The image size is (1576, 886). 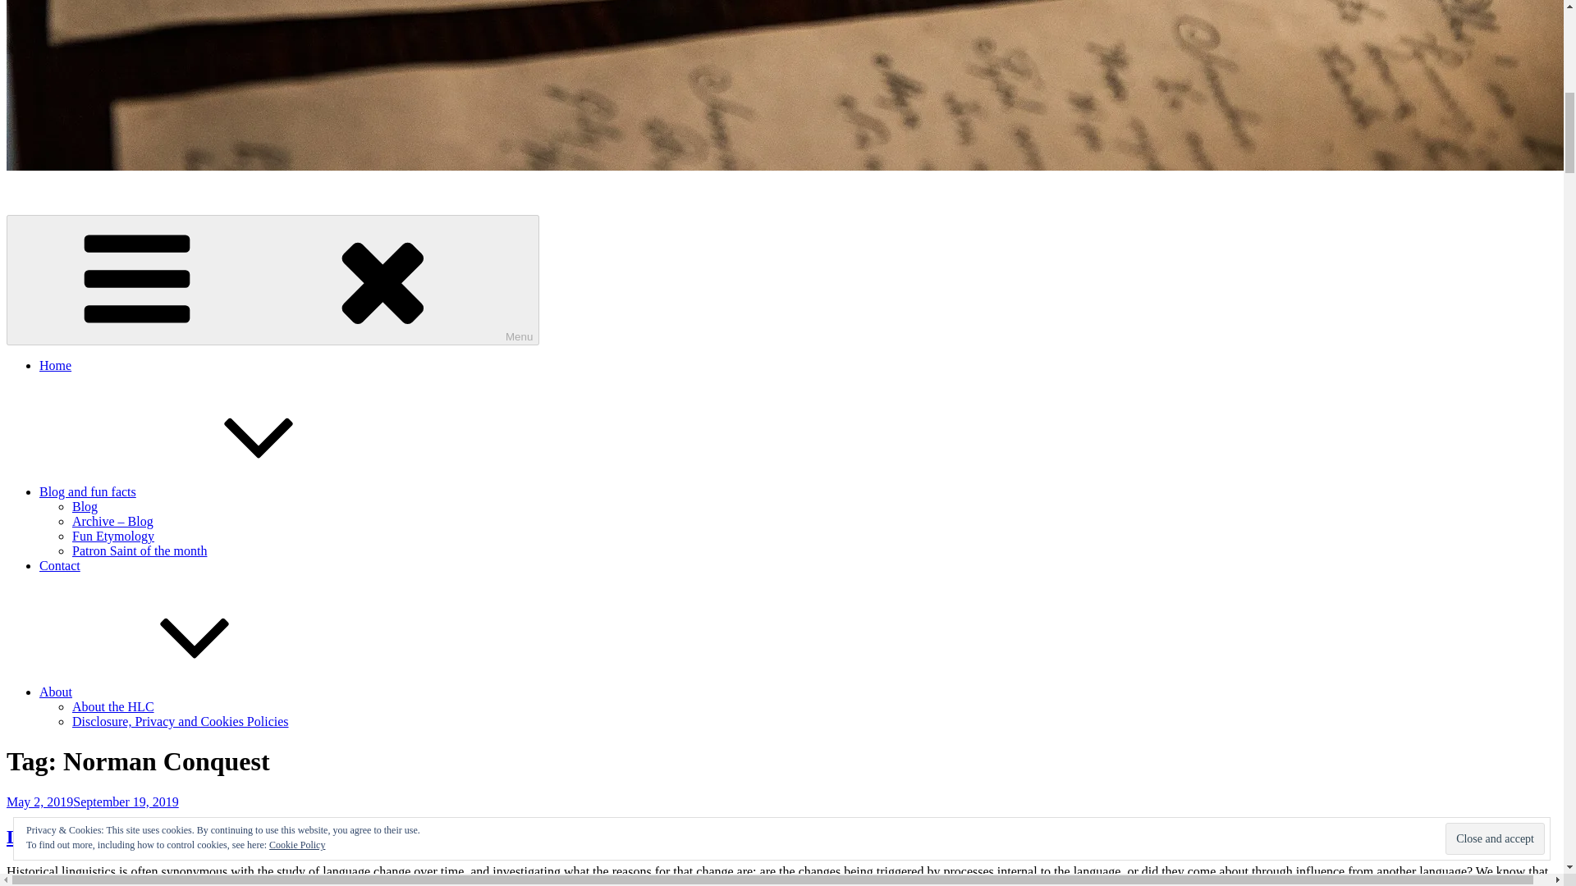 I want to click on Blog and fun facts, so click(x=211, y=491).